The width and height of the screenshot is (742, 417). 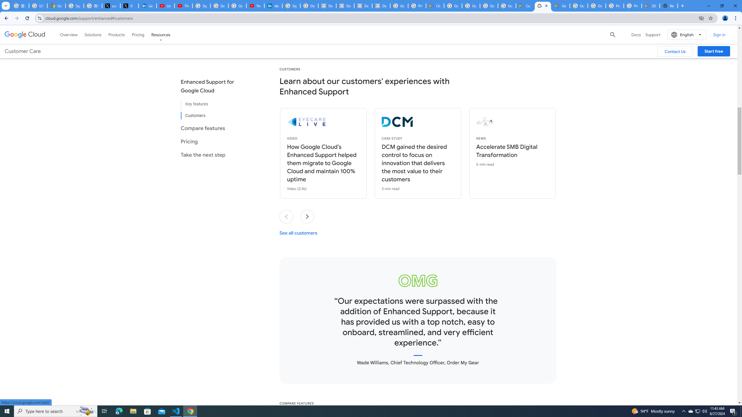 What do you see at coordinates (117, 34) in the screenshot?
I see `Products` at bounding box center [117, 34].